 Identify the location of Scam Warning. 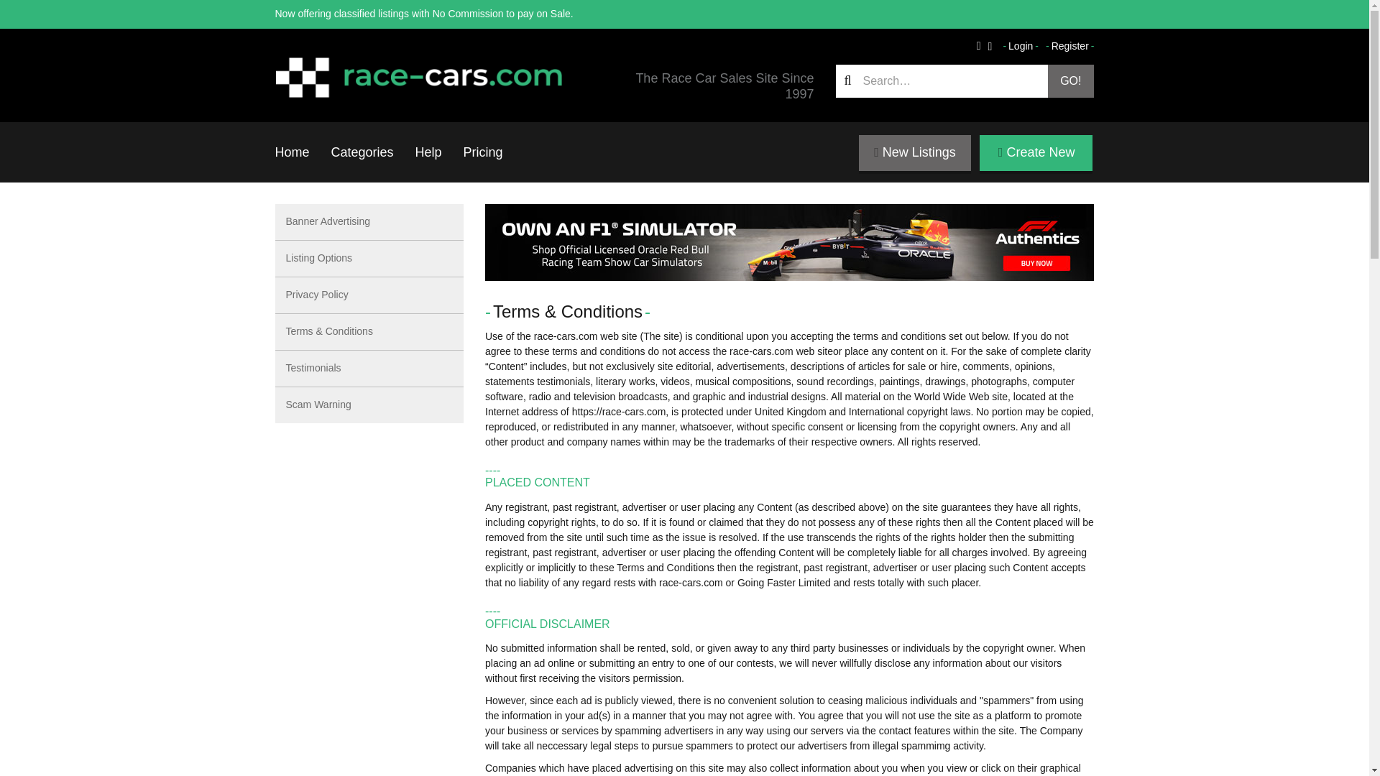
(369, 405).